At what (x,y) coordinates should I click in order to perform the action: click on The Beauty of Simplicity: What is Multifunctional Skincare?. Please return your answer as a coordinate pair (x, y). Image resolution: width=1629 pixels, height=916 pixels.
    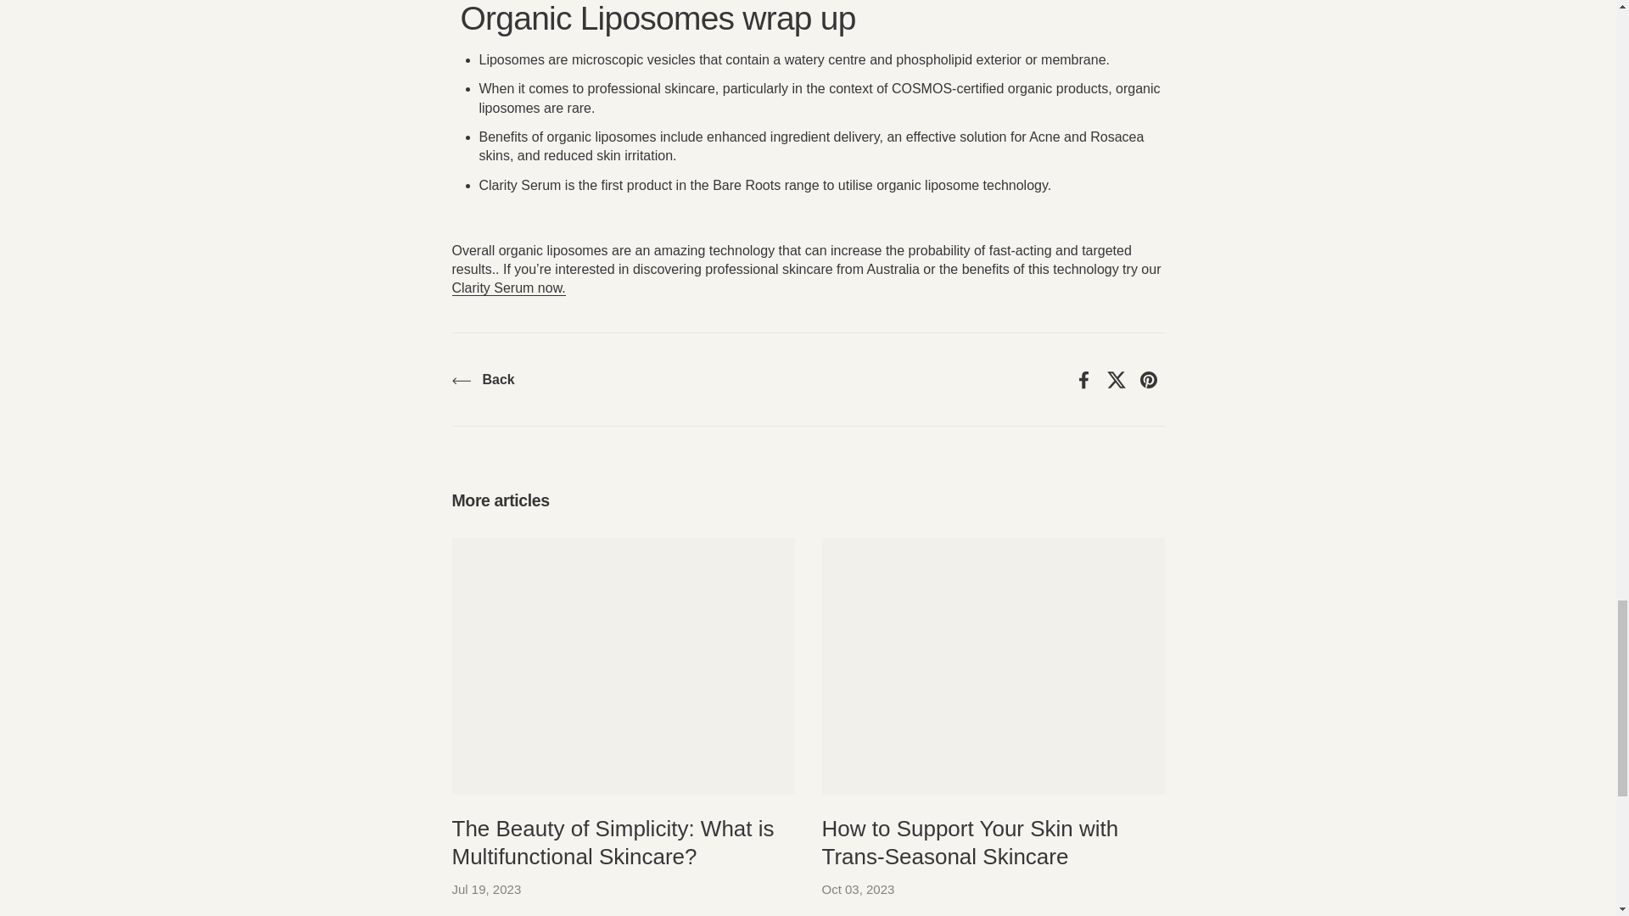
    Looking at the image, I should click on (613, 845).